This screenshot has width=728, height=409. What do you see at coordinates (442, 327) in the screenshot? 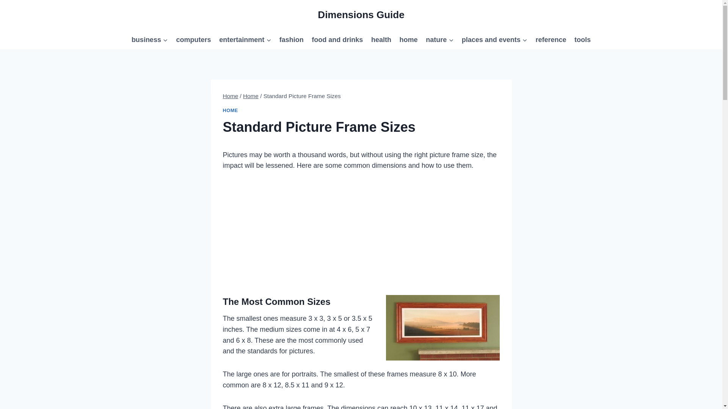
I see `Picture Frame` at bounding box center [442, 327].